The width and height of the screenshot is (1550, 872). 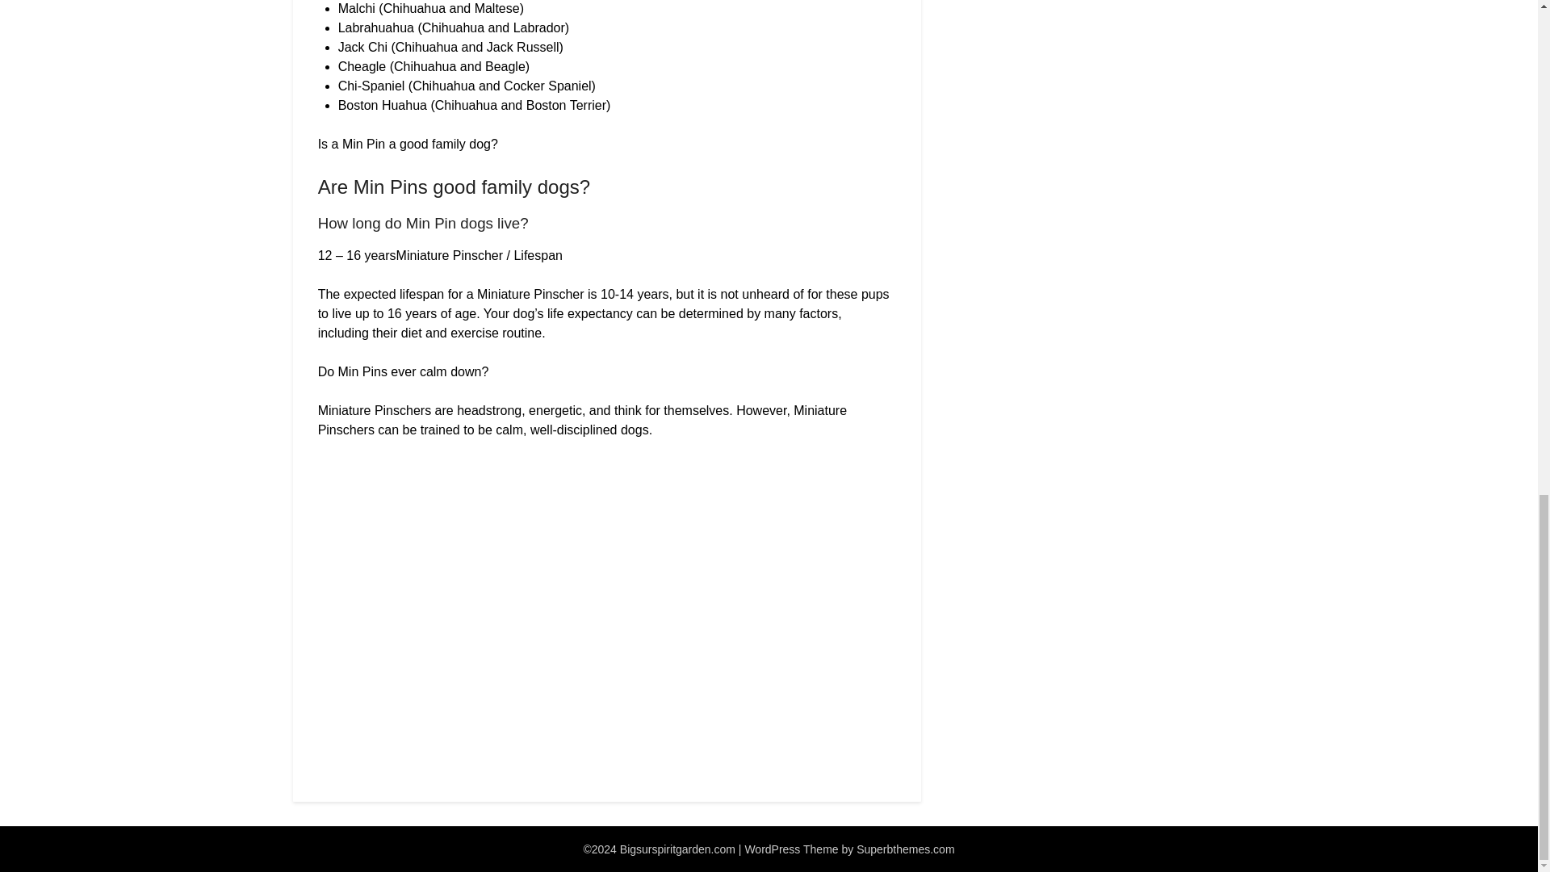 What do you see at coordinates (906, 849) in the screenshot?
I see `Superbthemes.com` at bounding box center [906, 849].